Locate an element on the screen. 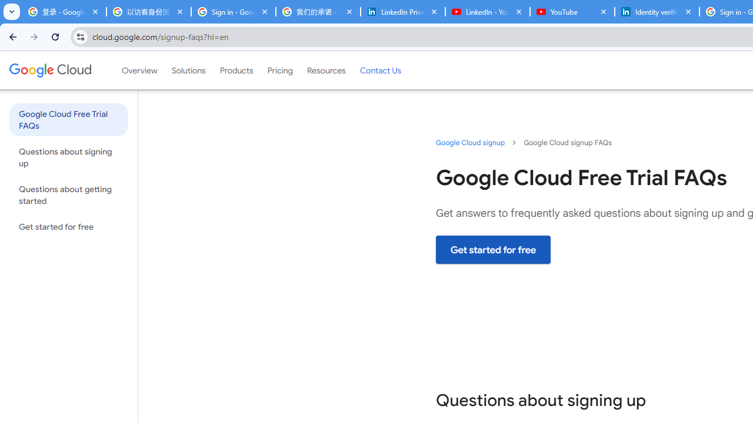 Image resolution: width=753 pixels, height=423 pixels. LinkedIn Privacy Policy is located at coordinates (402, 12).